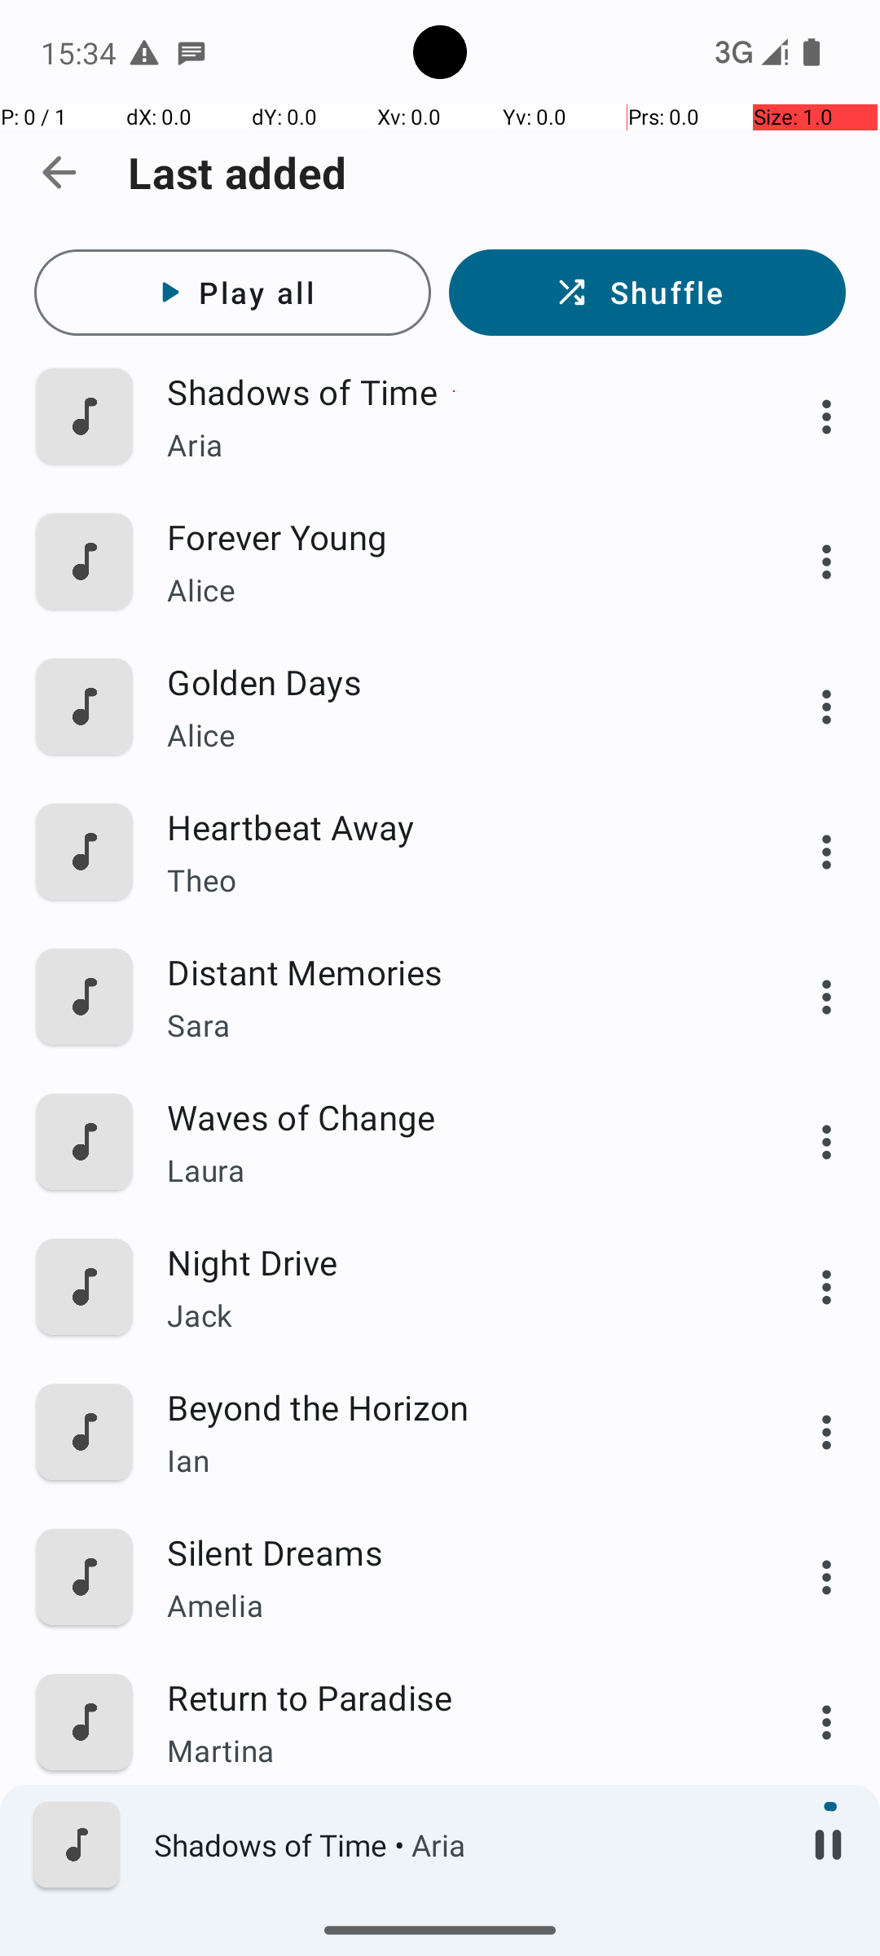 Image resolution: width=880 pixels, height=1956 pixels. Describe the element at coordinates (454, 445) in the screenshot. I see `Aria` at that location.